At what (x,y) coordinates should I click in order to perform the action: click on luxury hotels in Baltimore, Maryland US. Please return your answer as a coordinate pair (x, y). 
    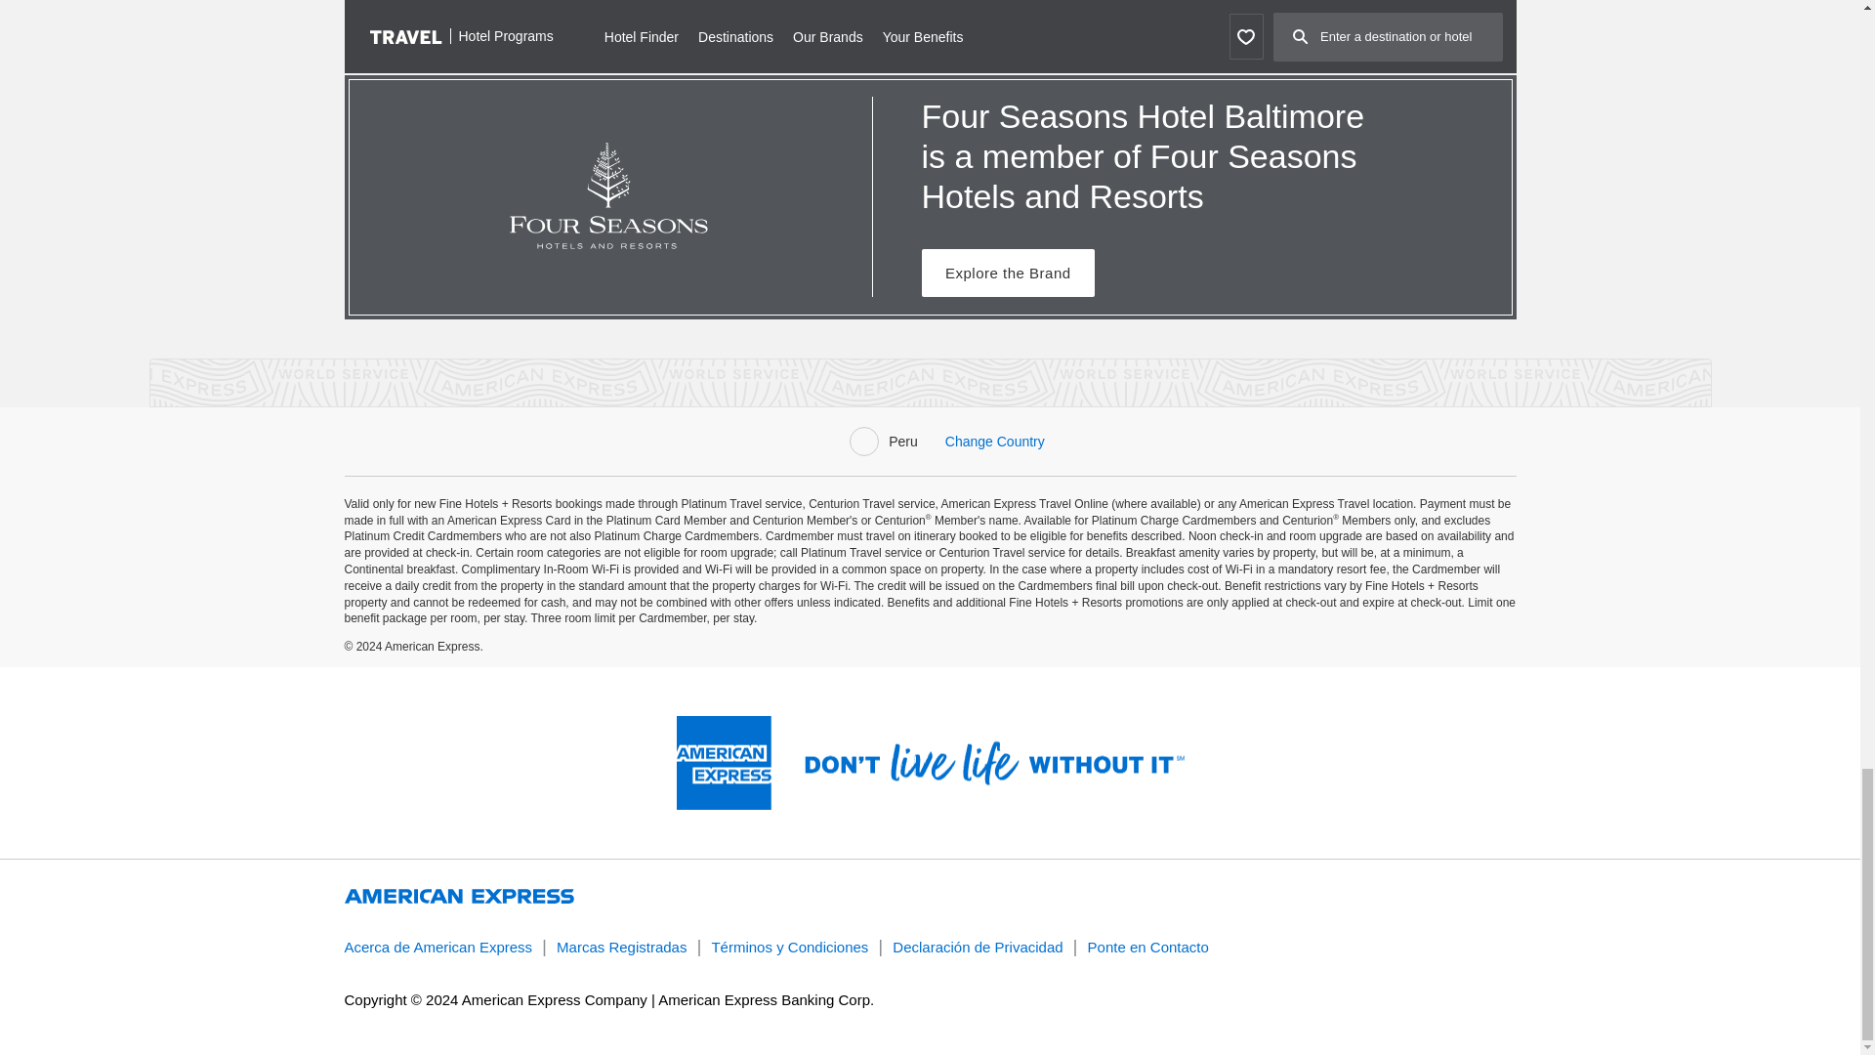
    Looking at the image, I should click on (689, 47).